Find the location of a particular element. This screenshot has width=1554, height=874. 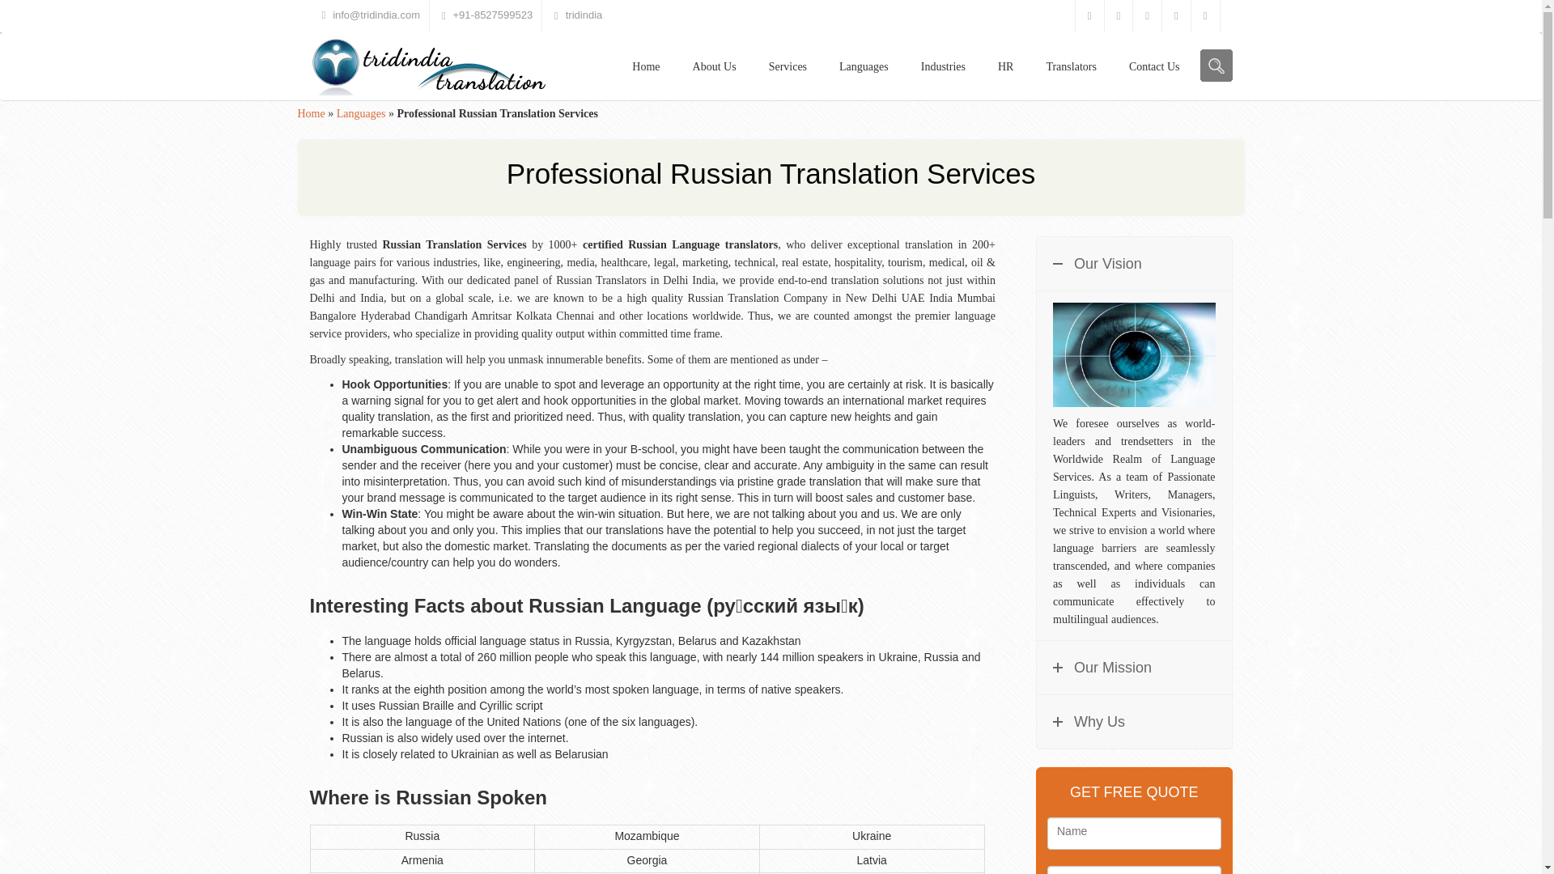

Search is located at coordinates (1216, 65).